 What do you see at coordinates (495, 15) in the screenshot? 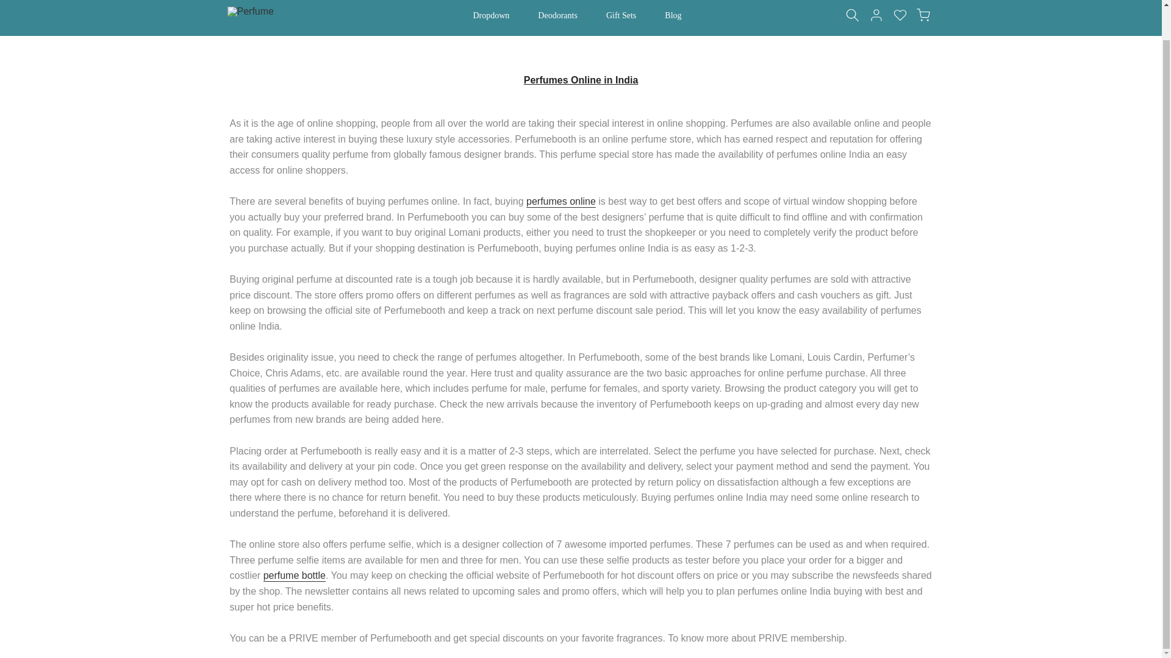
I see `Dropdown` at bounding box center [495, 15].